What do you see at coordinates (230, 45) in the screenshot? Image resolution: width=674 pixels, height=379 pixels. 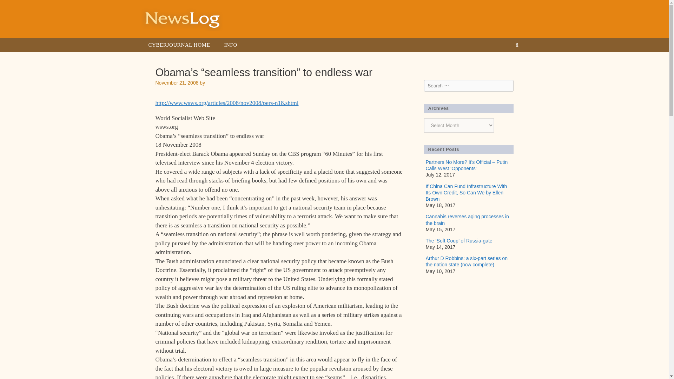 I see `INFO` at bounding box center [230, 45].